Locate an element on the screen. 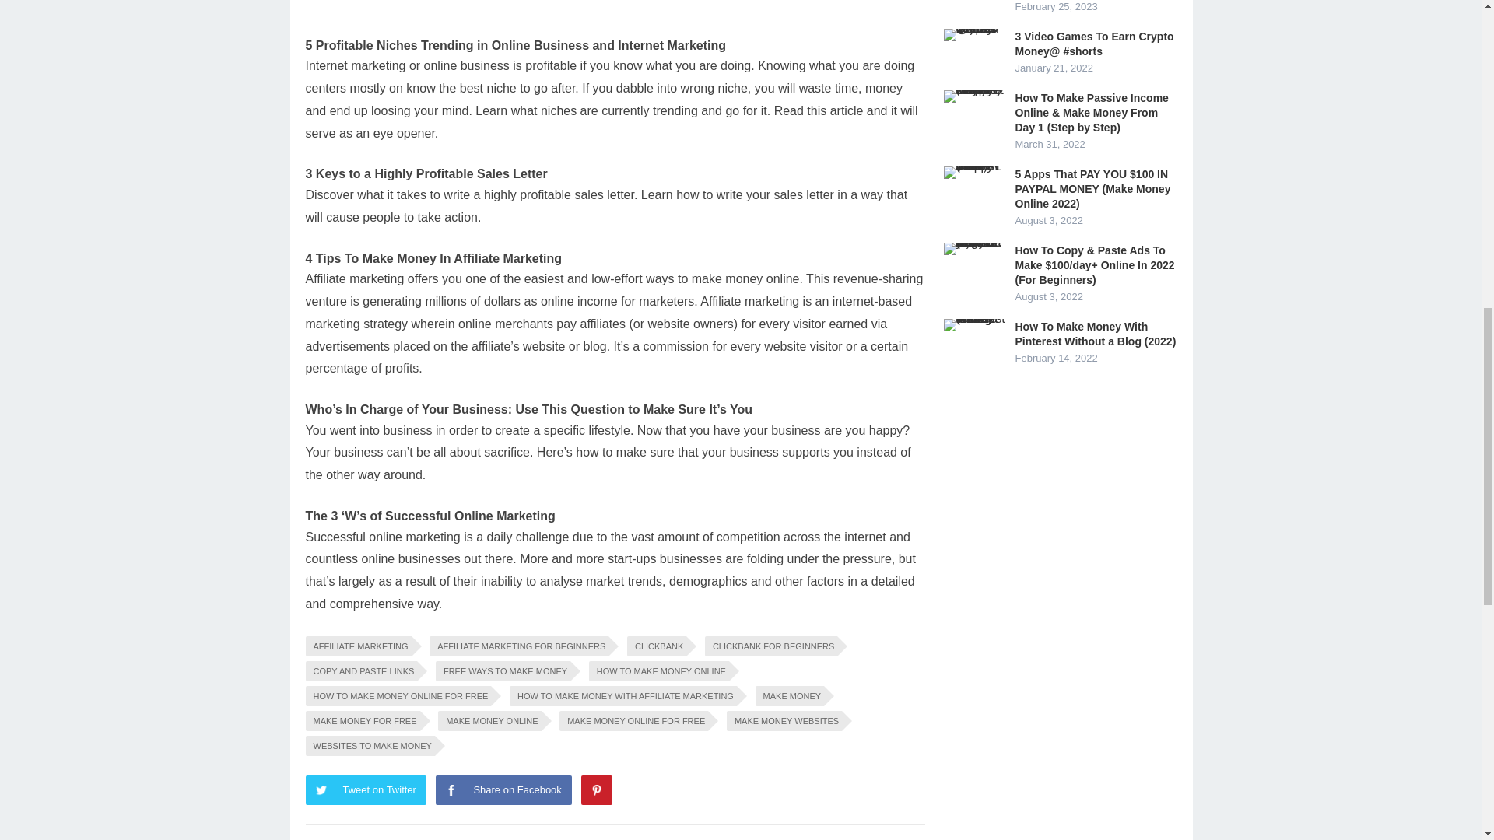 The image size is (1494, 840). COPY AND PASTE LINKS is located at coordinates (360, 670).